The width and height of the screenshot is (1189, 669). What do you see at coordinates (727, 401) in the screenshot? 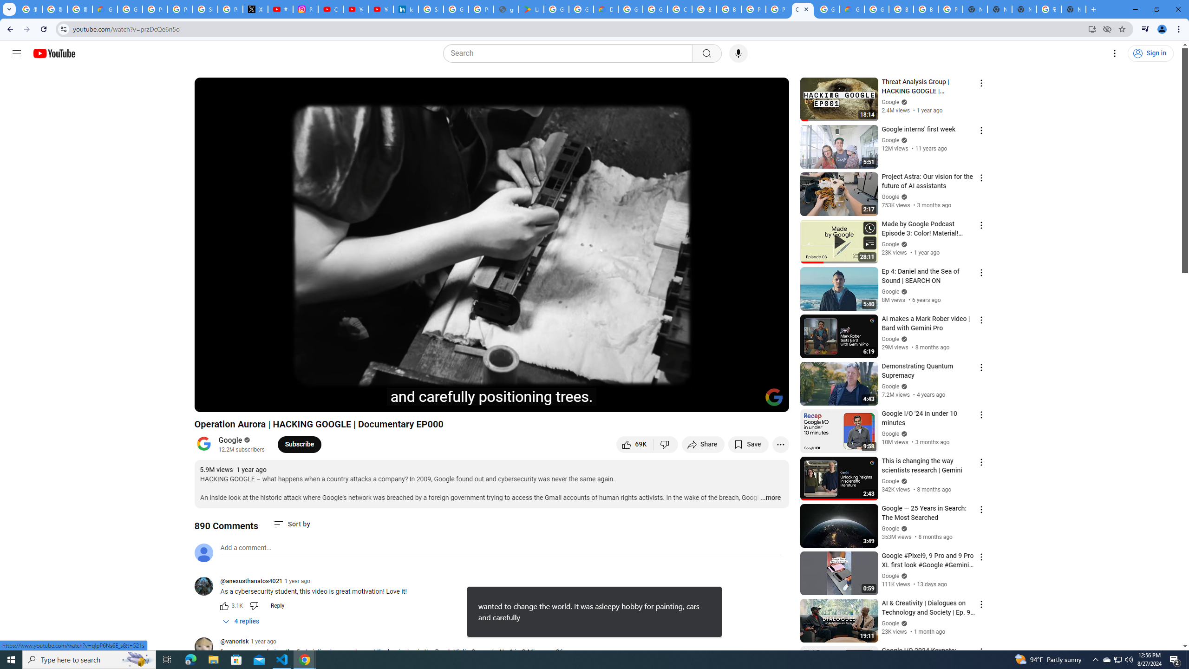
I see `Miniplayer (i)` at bounding box center [727, 401].